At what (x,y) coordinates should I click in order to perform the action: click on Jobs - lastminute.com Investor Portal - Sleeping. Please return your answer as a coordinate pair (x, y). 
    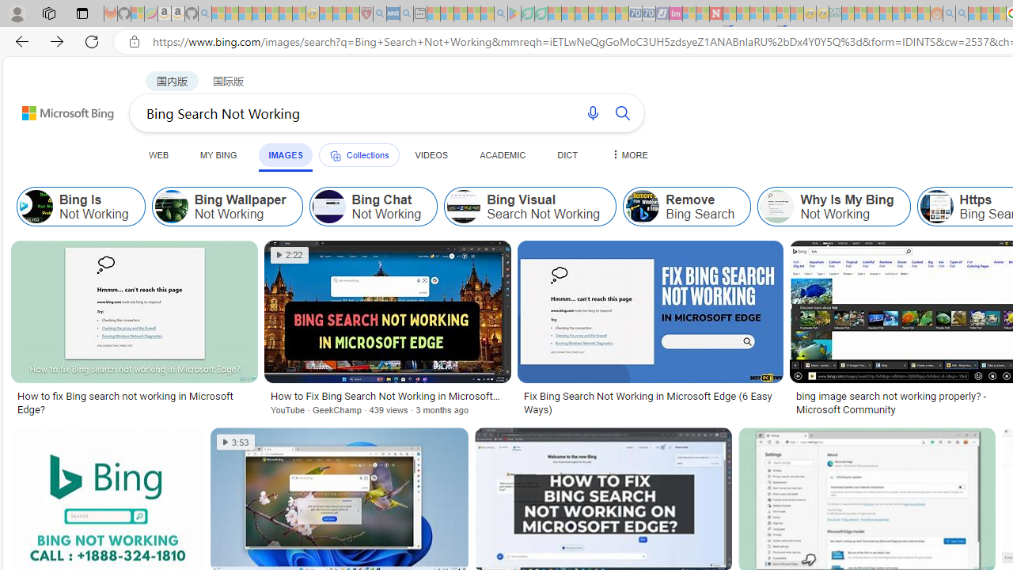
    Looking at the image, I should click on (676, 14).